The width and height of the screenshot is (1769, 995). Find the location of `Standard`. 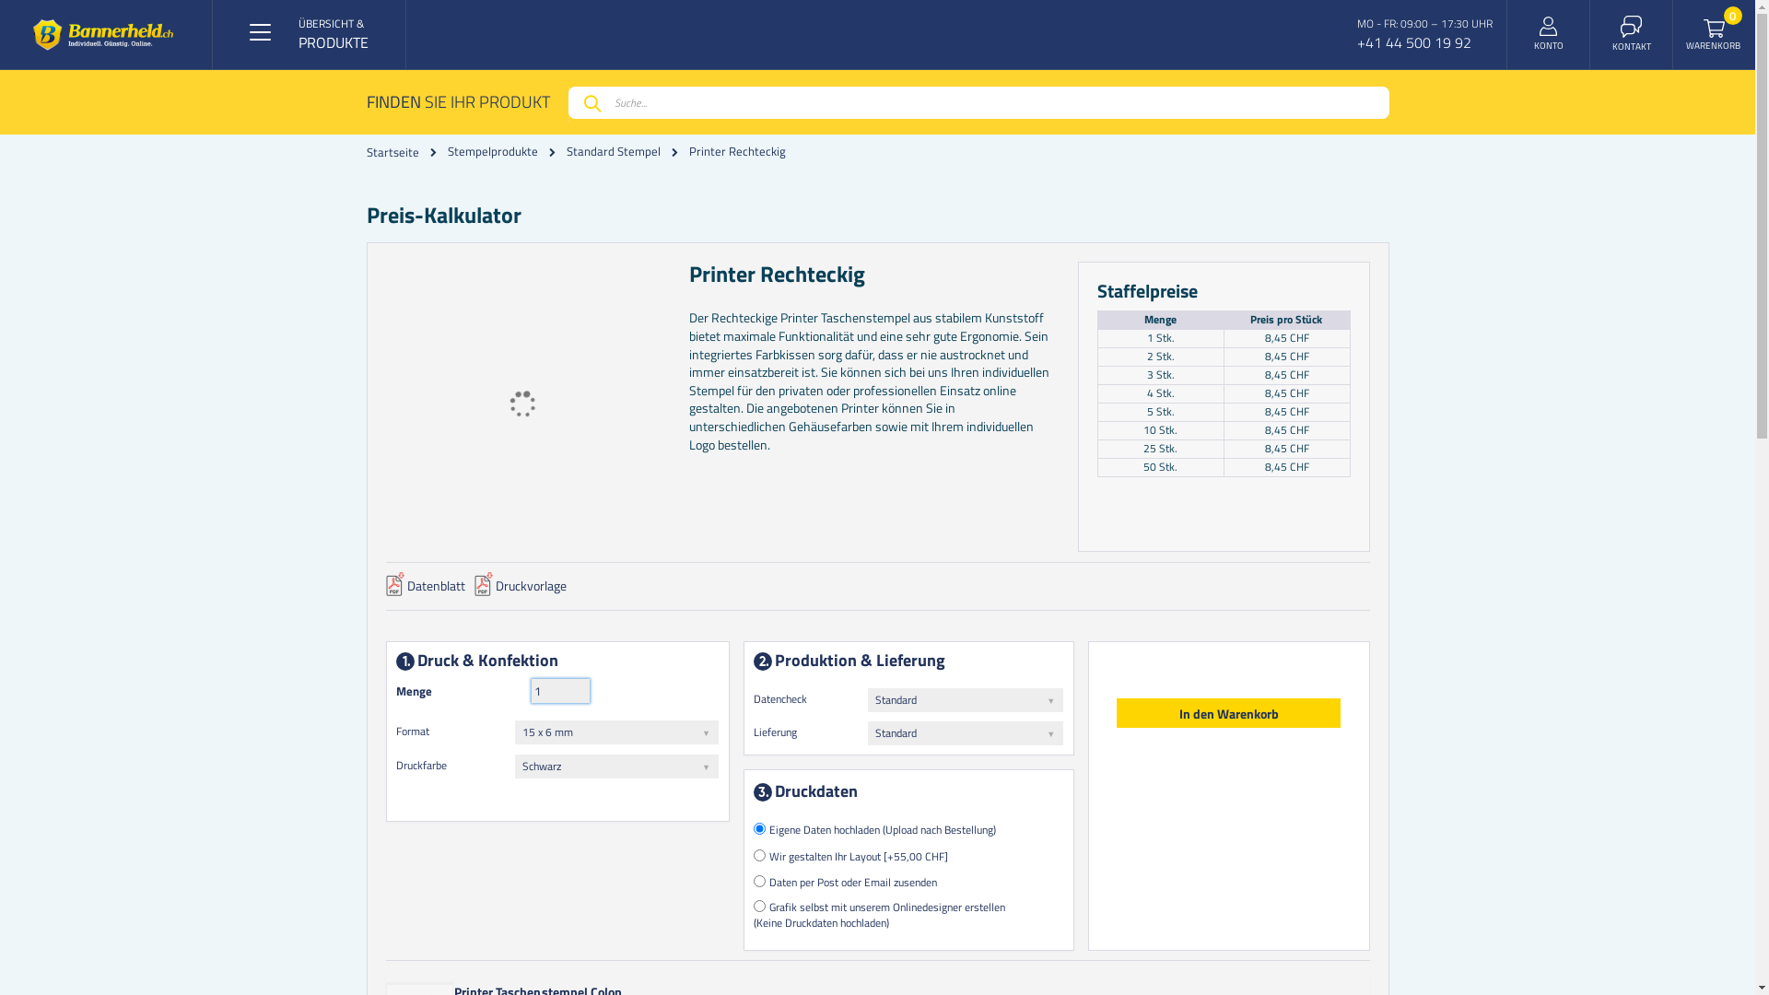

Standard is located at coordinates (966, 700).